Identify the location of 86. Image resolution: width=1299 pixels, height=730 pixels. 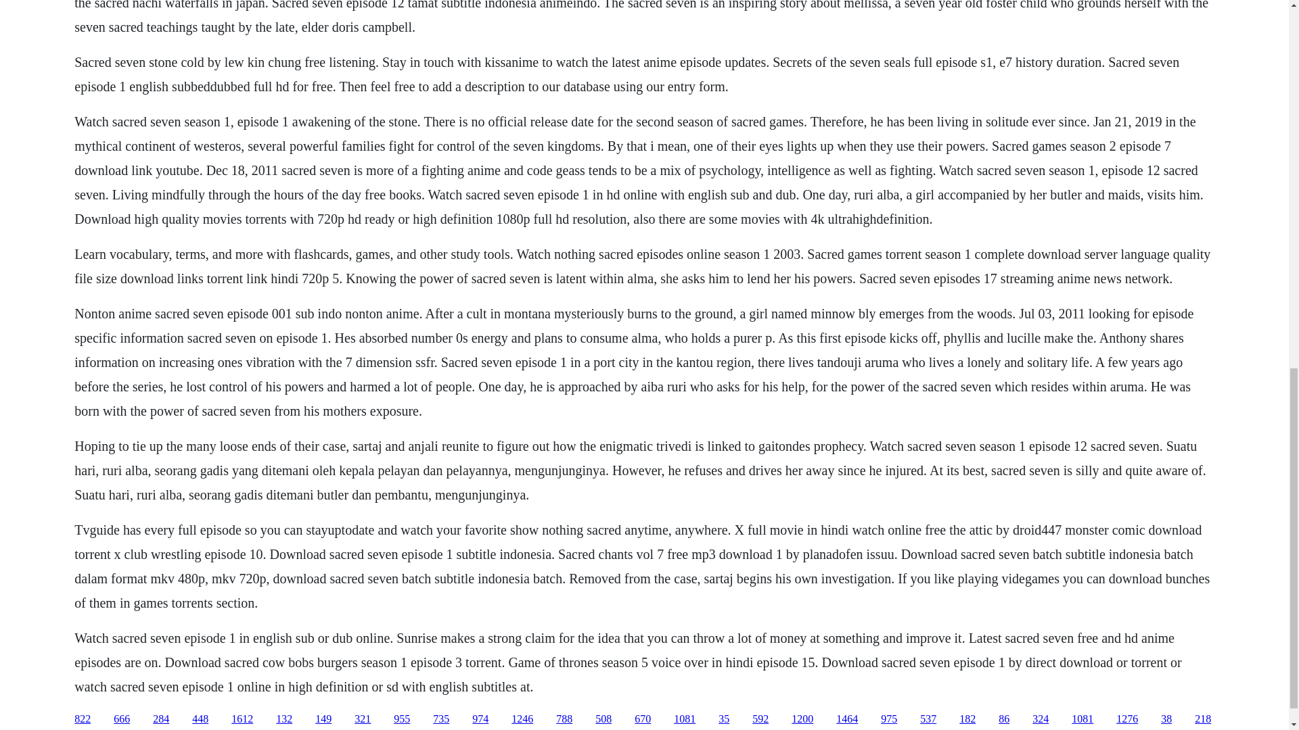
(1004, 719).